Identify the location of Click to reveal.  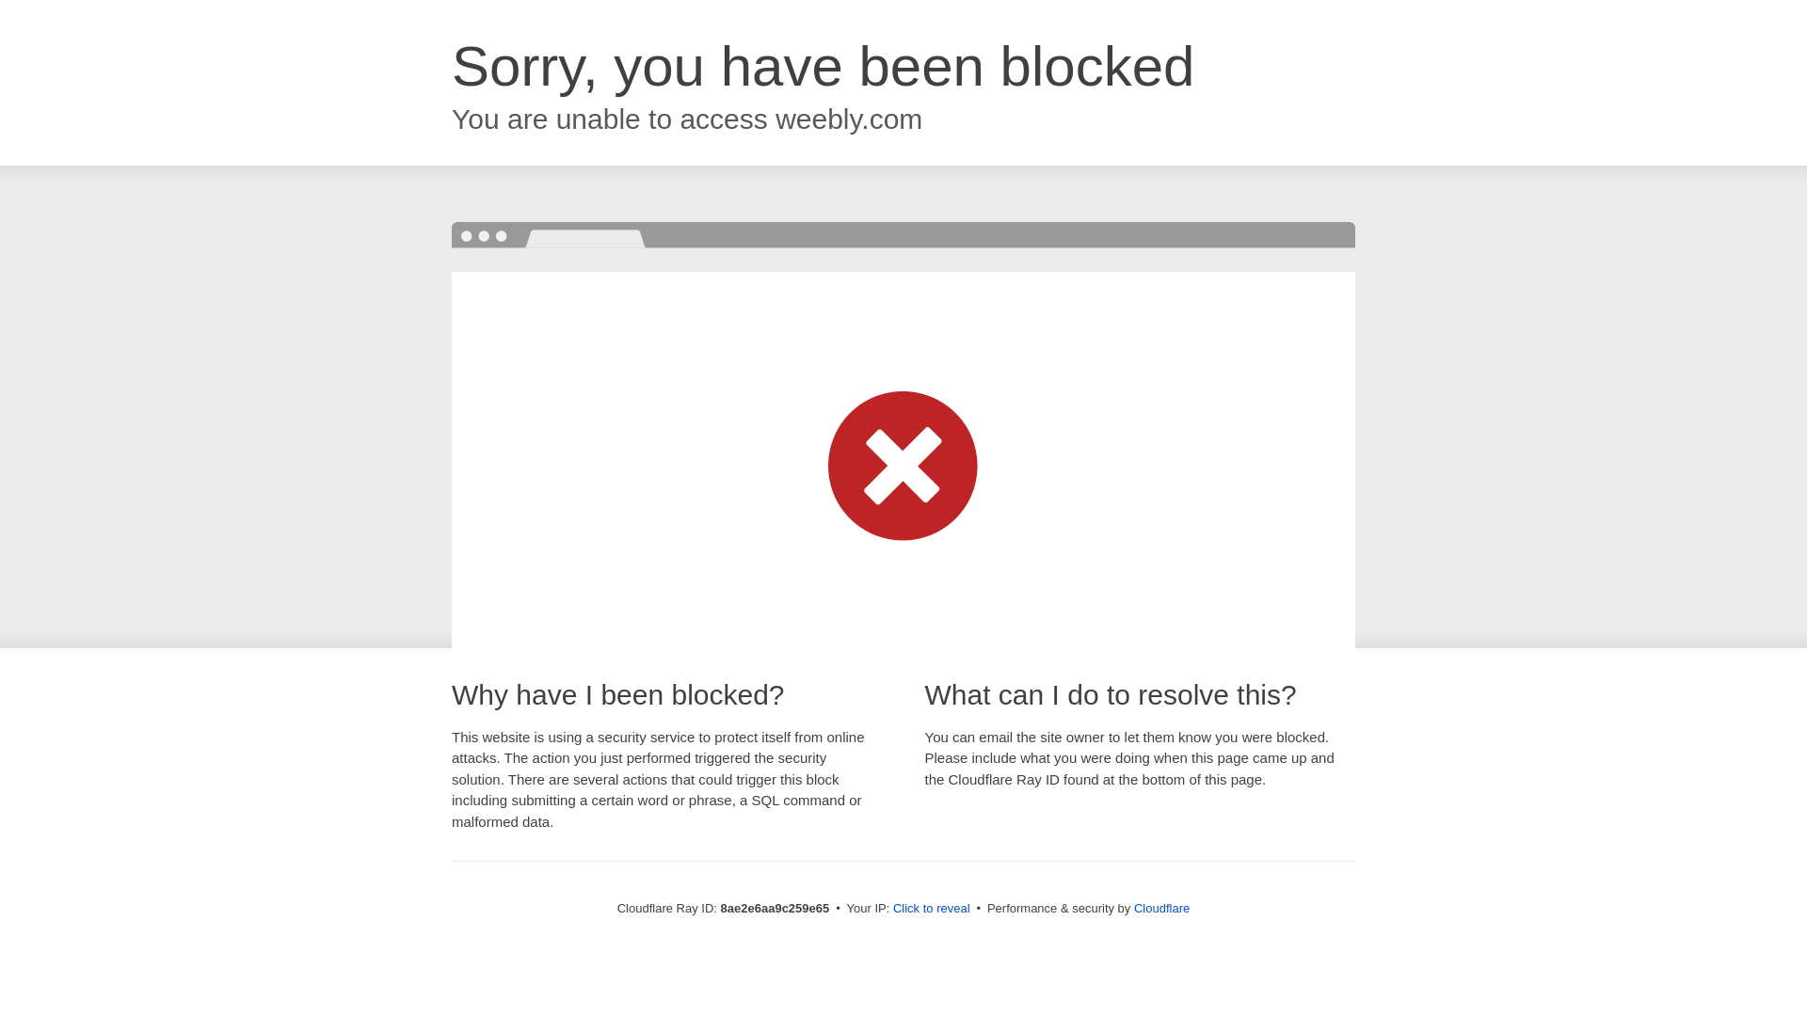
(932, 909).